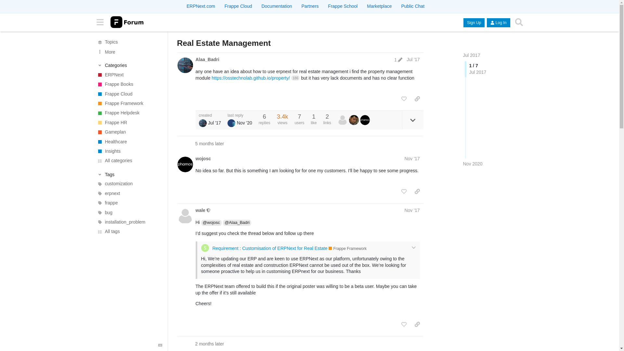 The width and height of the screenshot is (624, 351). Describe the element at coordinates (129, 213) in the screenshot. I see `bug` at that location.